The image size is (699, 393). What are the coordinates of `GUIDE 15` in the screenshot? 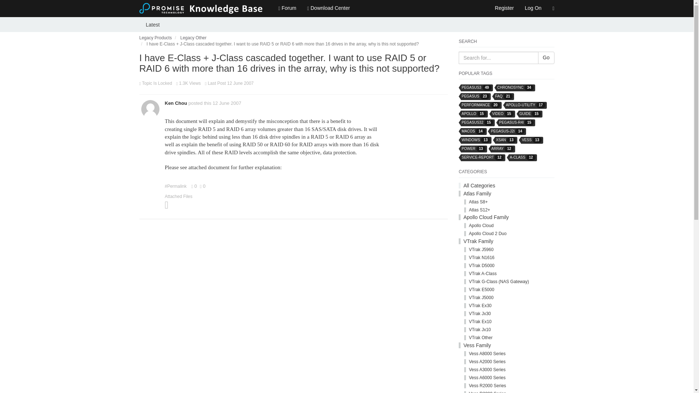 It's located at (530, 114).